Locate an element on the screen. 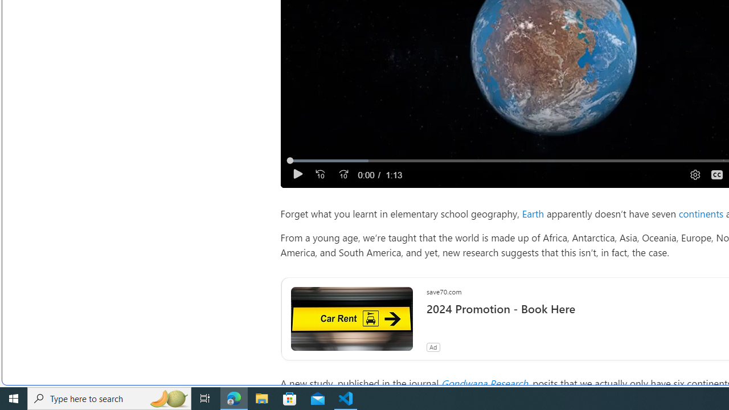 Image resolution: width=729 pixels, height=410 pixels. Play is located at coordinates (297, 174).